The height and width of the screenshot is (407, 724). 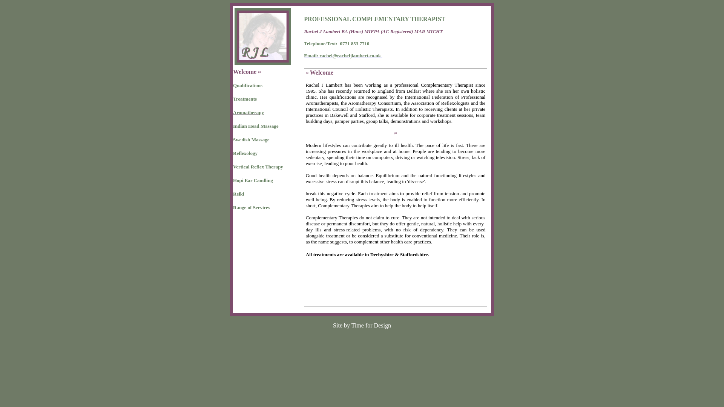 I want to click on Hopi Ear Candling, so click(x=253, y=180).